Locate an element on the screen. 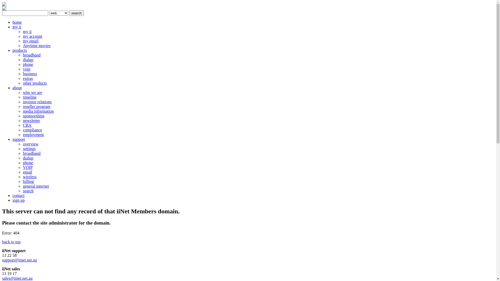 This screenshot has height=281, width=500. home is located at coordinates (17, 22).